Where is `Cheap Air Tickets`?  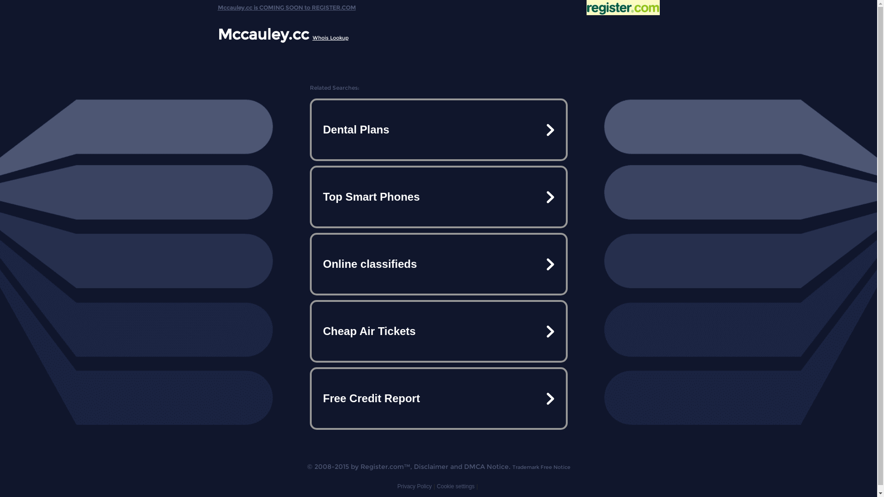 Cheap Air Tickets is located at coordinates (438, 331).